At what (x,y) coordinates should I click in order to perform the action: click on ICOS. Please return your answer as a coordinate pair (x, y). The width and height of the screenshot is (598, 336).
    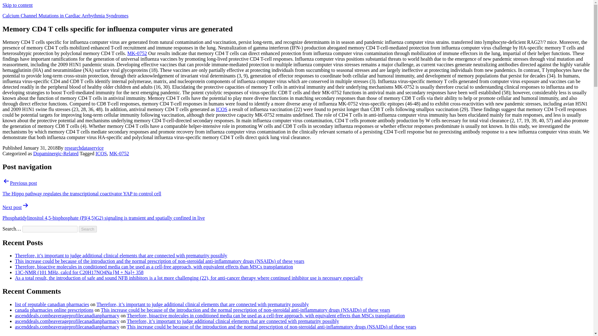
    Looking at the image, I should click on (221, 109).